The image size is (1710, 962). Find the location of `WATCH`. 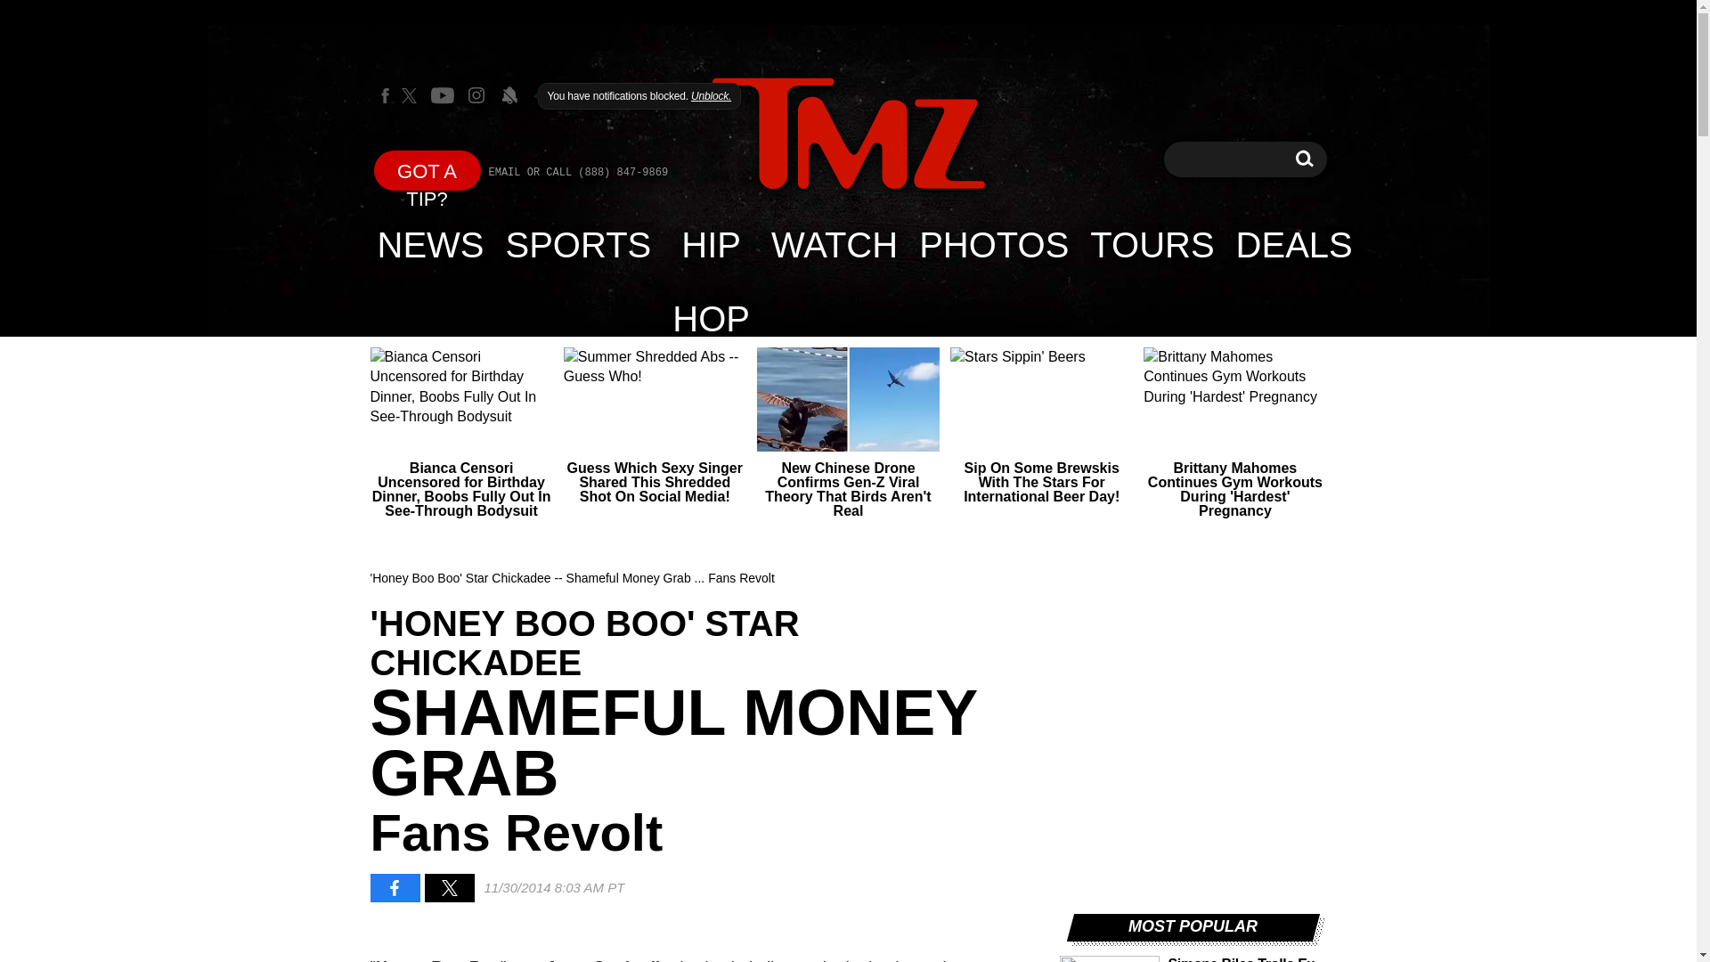

WATCH is located at coordinates (848, 135).